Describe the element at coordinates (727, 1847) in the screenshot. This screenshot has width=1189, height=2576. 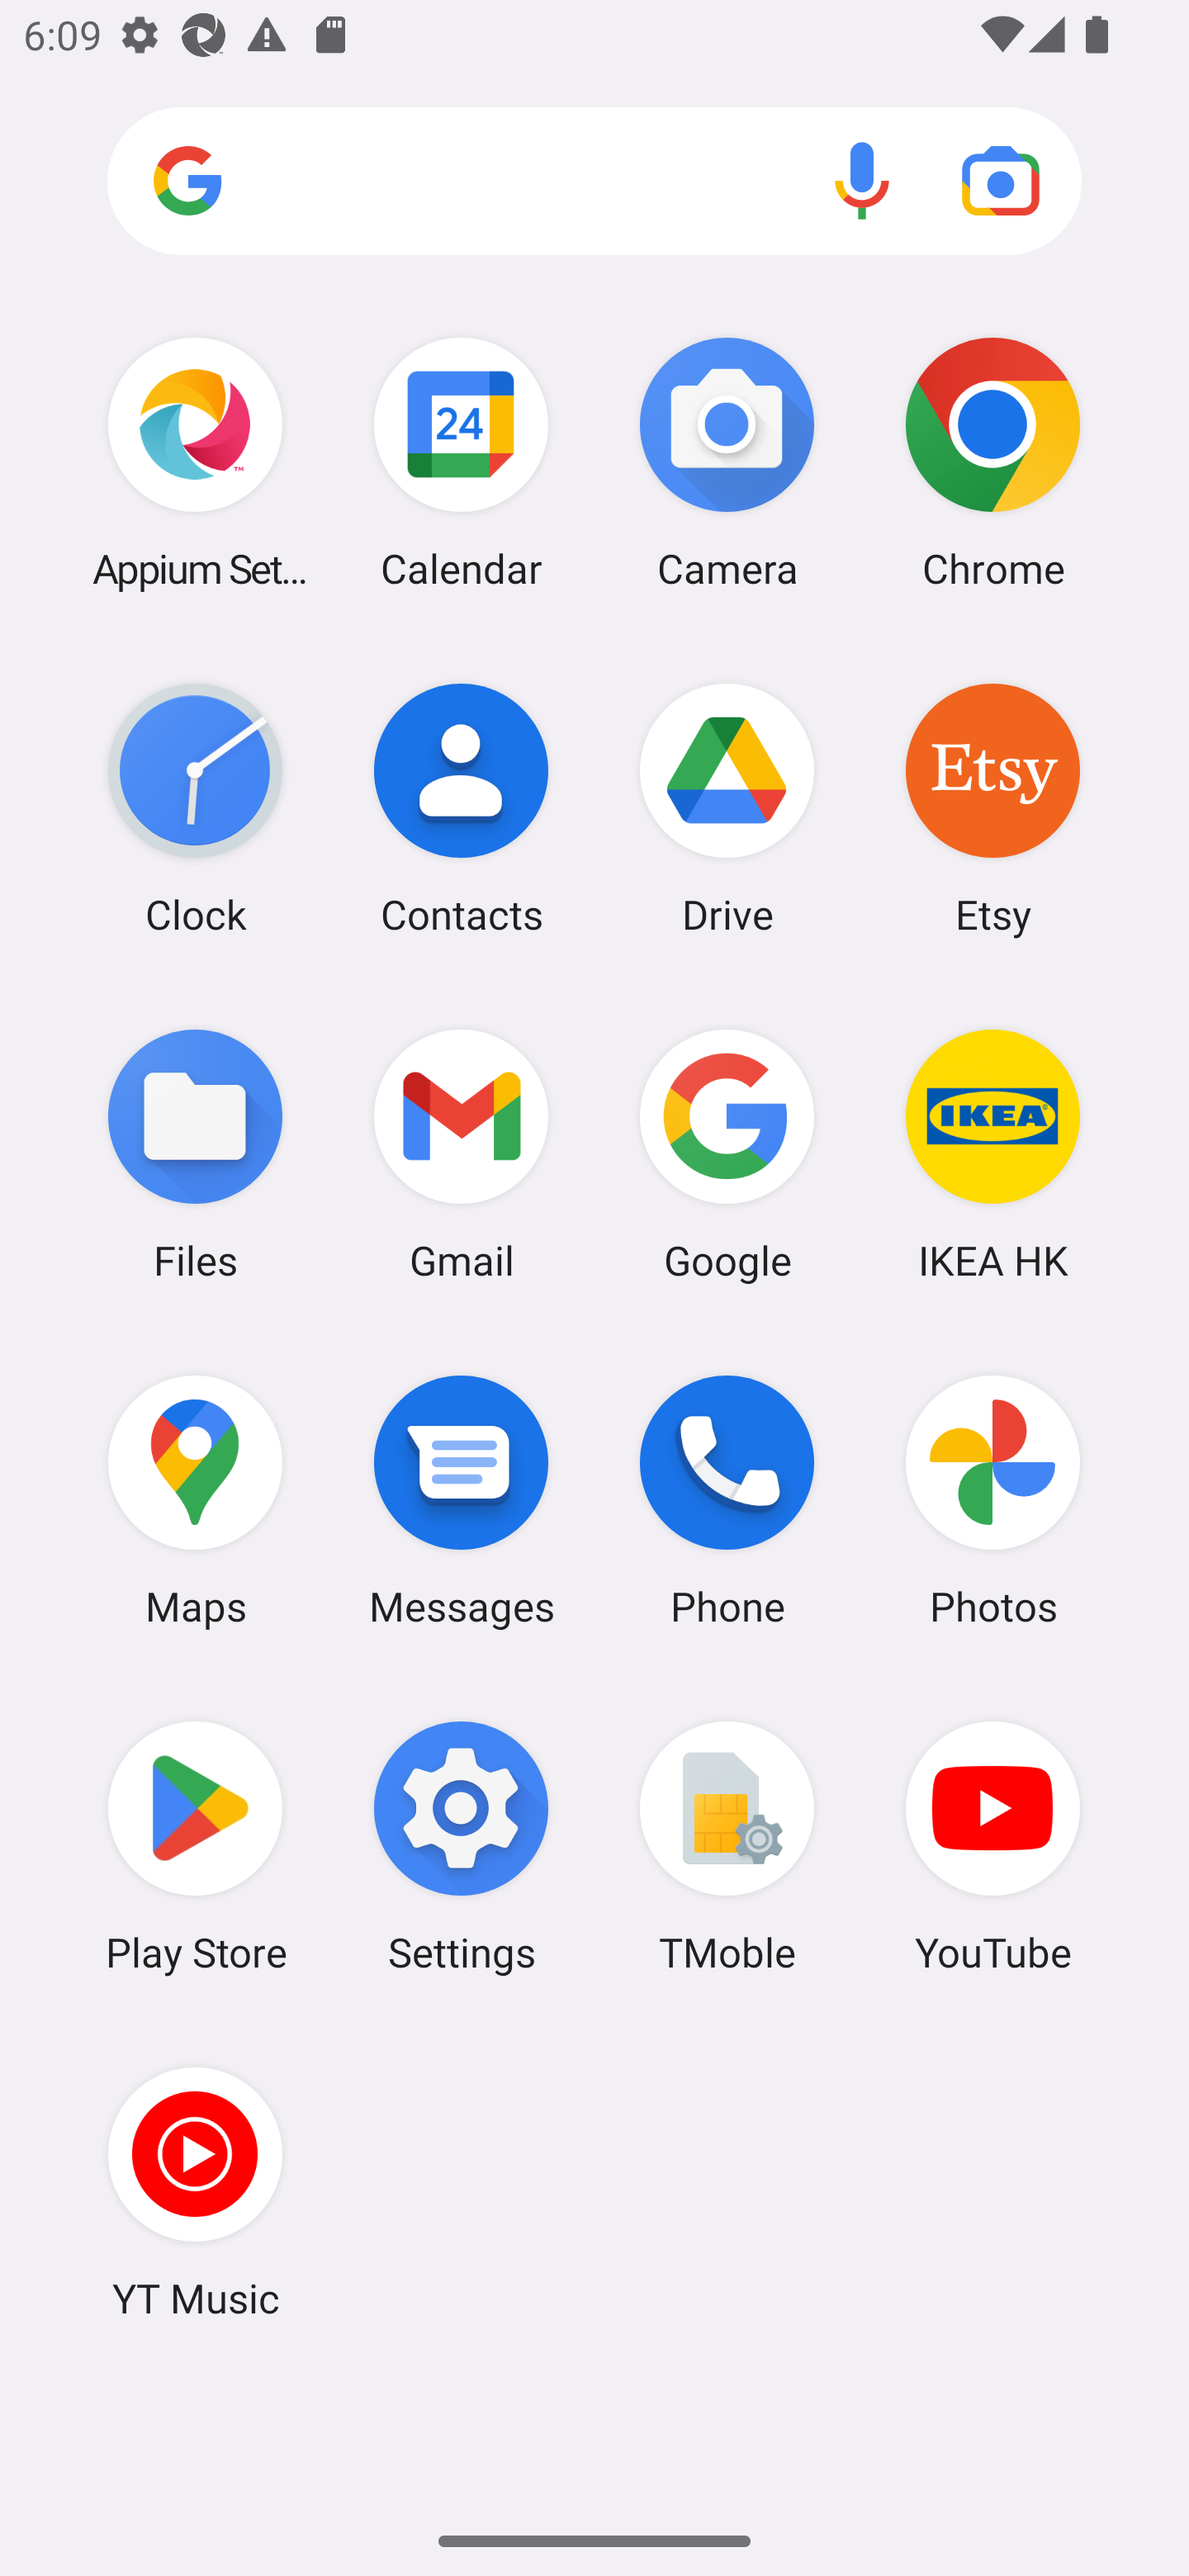
I see `TMoble` at that location.